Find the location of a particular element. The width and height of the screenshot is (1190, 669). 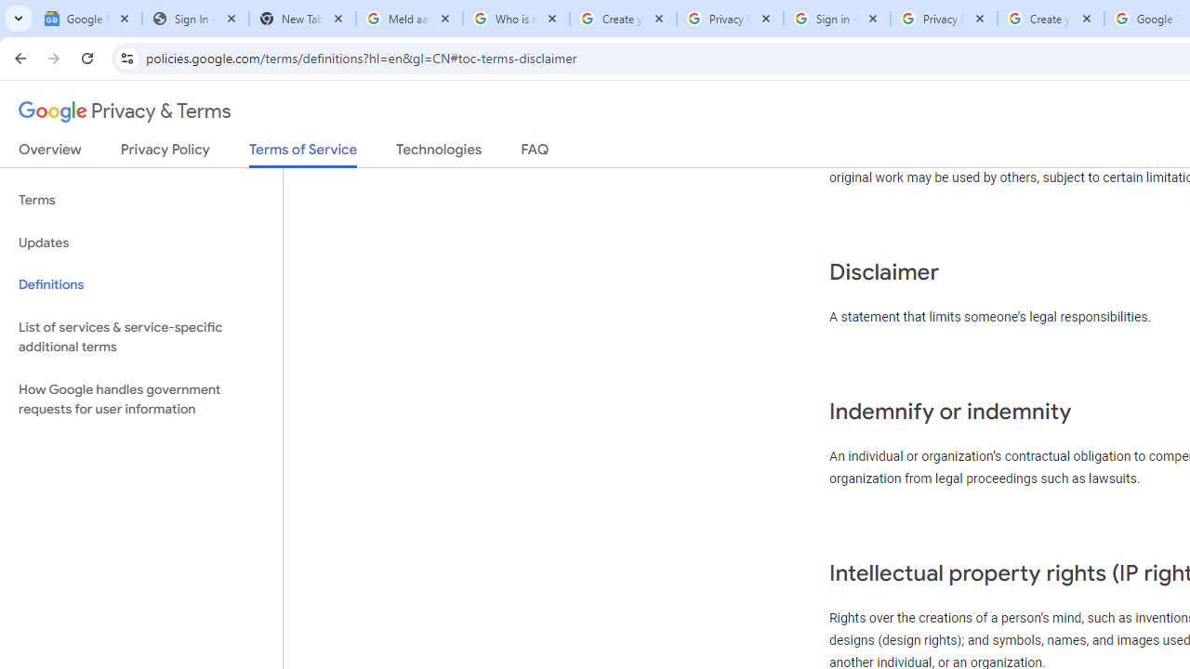

Terms of Service is located at coordinates (303, 154).